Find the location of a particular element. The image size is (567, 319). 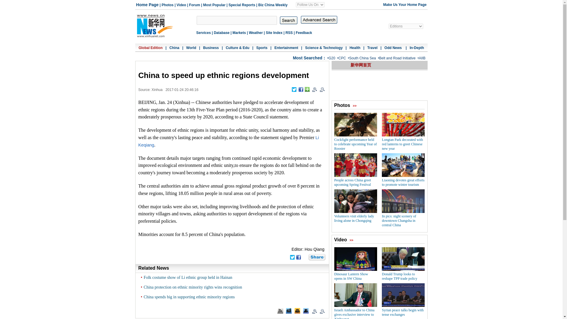

Photos is located at coordinates (167, 5).